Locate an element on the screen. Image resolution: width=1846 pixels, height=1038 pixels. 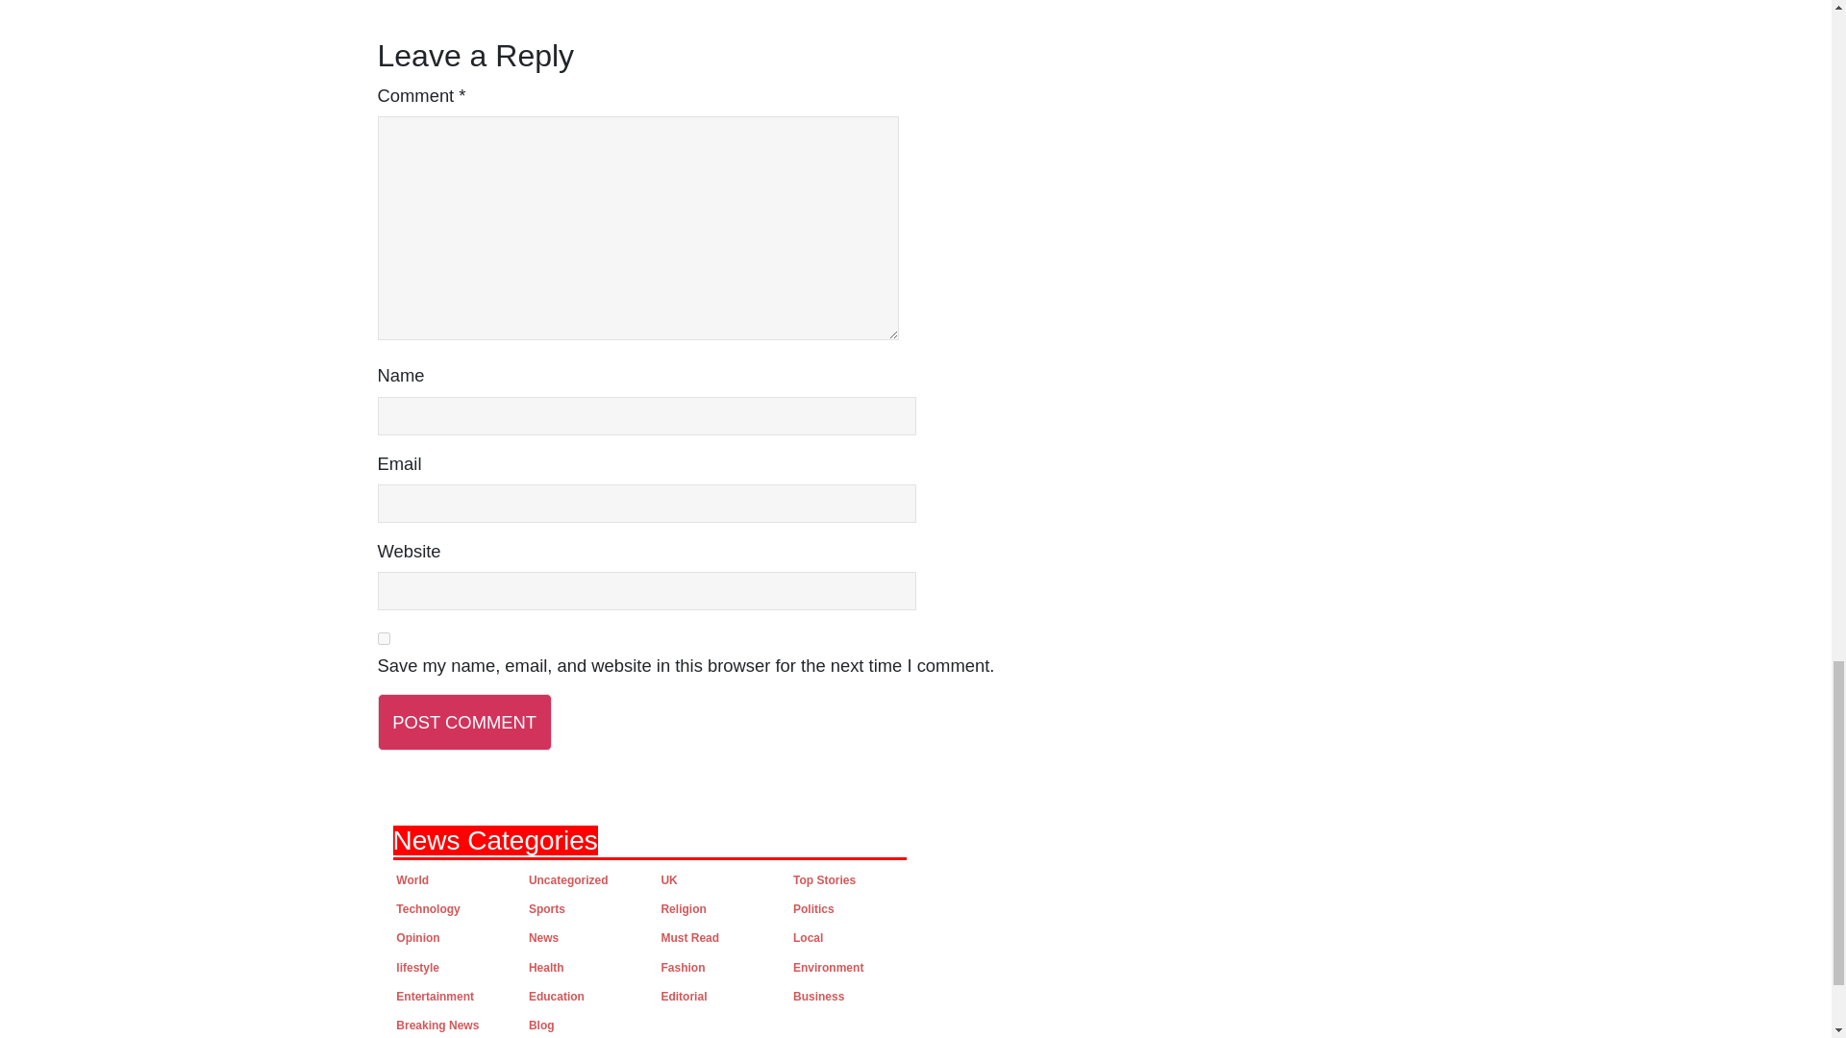
Post Comment is located at coordinates (463, 722).